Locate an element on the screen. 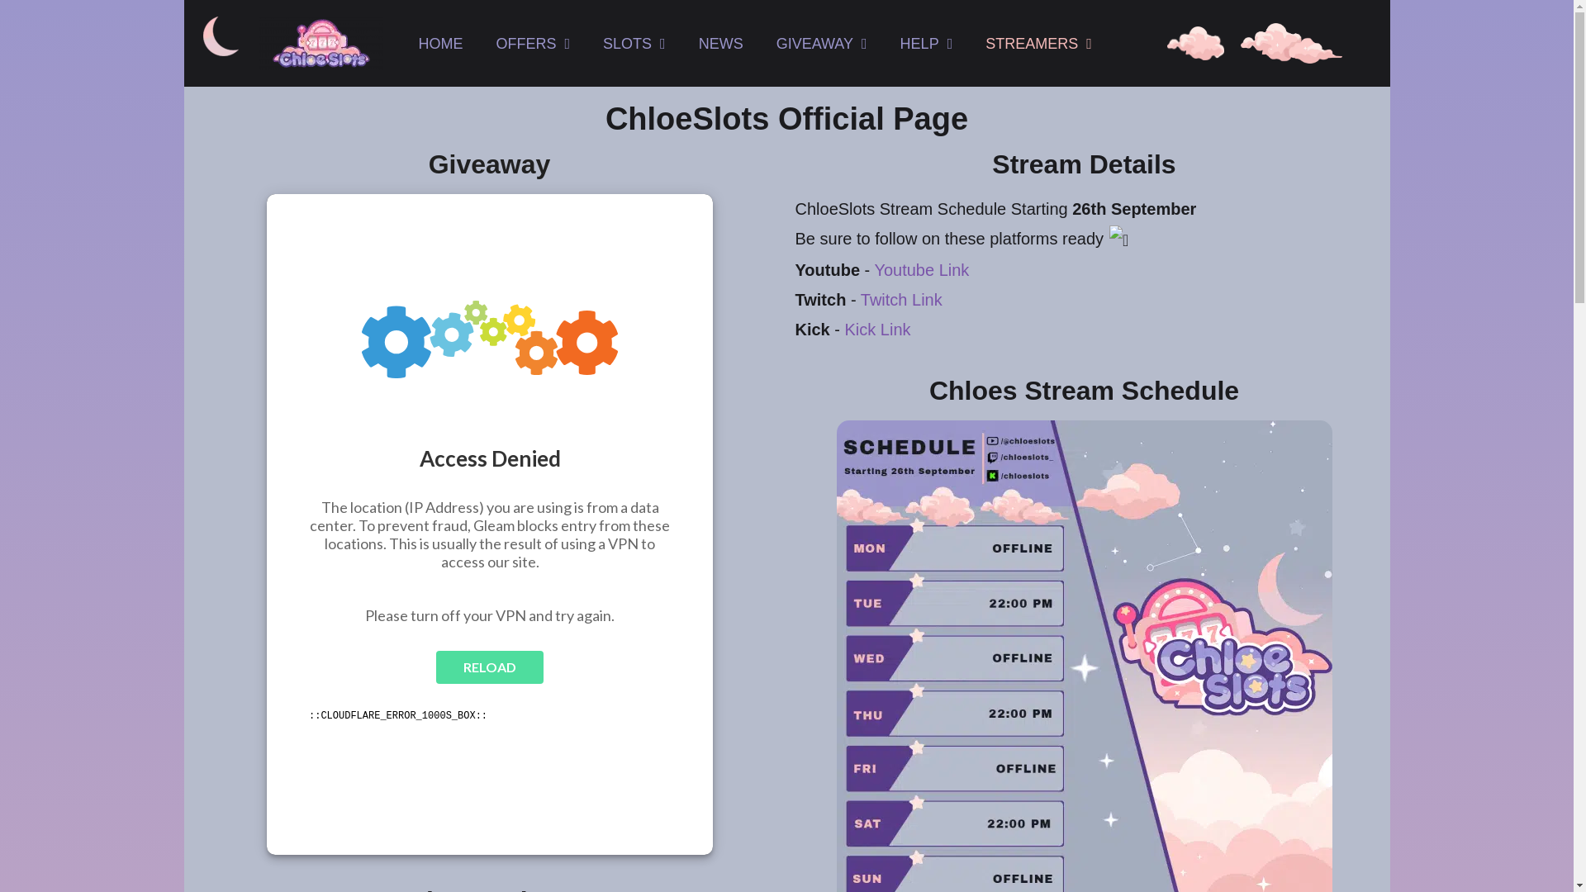 The width and height of the screenshot is (1586, 892). HOME is located at coordinates (439, 43).